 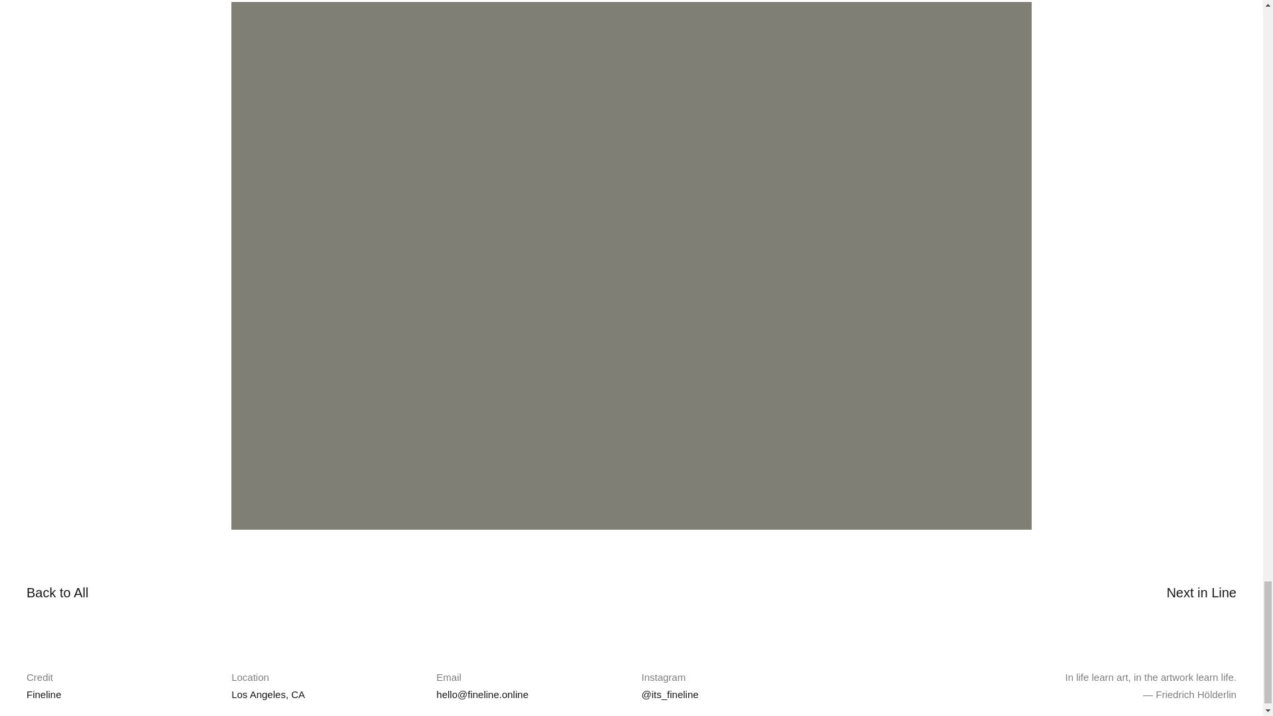 I want to click on Next in Line, so click(x=1201, y=593).